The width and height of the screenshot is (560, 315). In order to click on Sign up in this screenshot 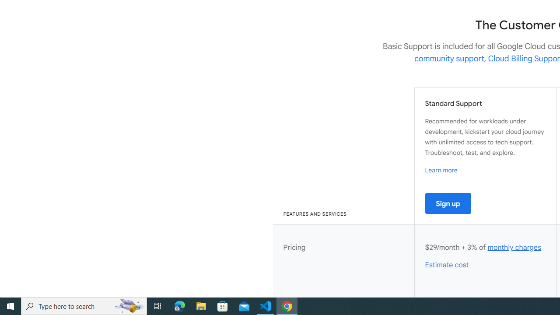, I will do `click(448, 203)`.